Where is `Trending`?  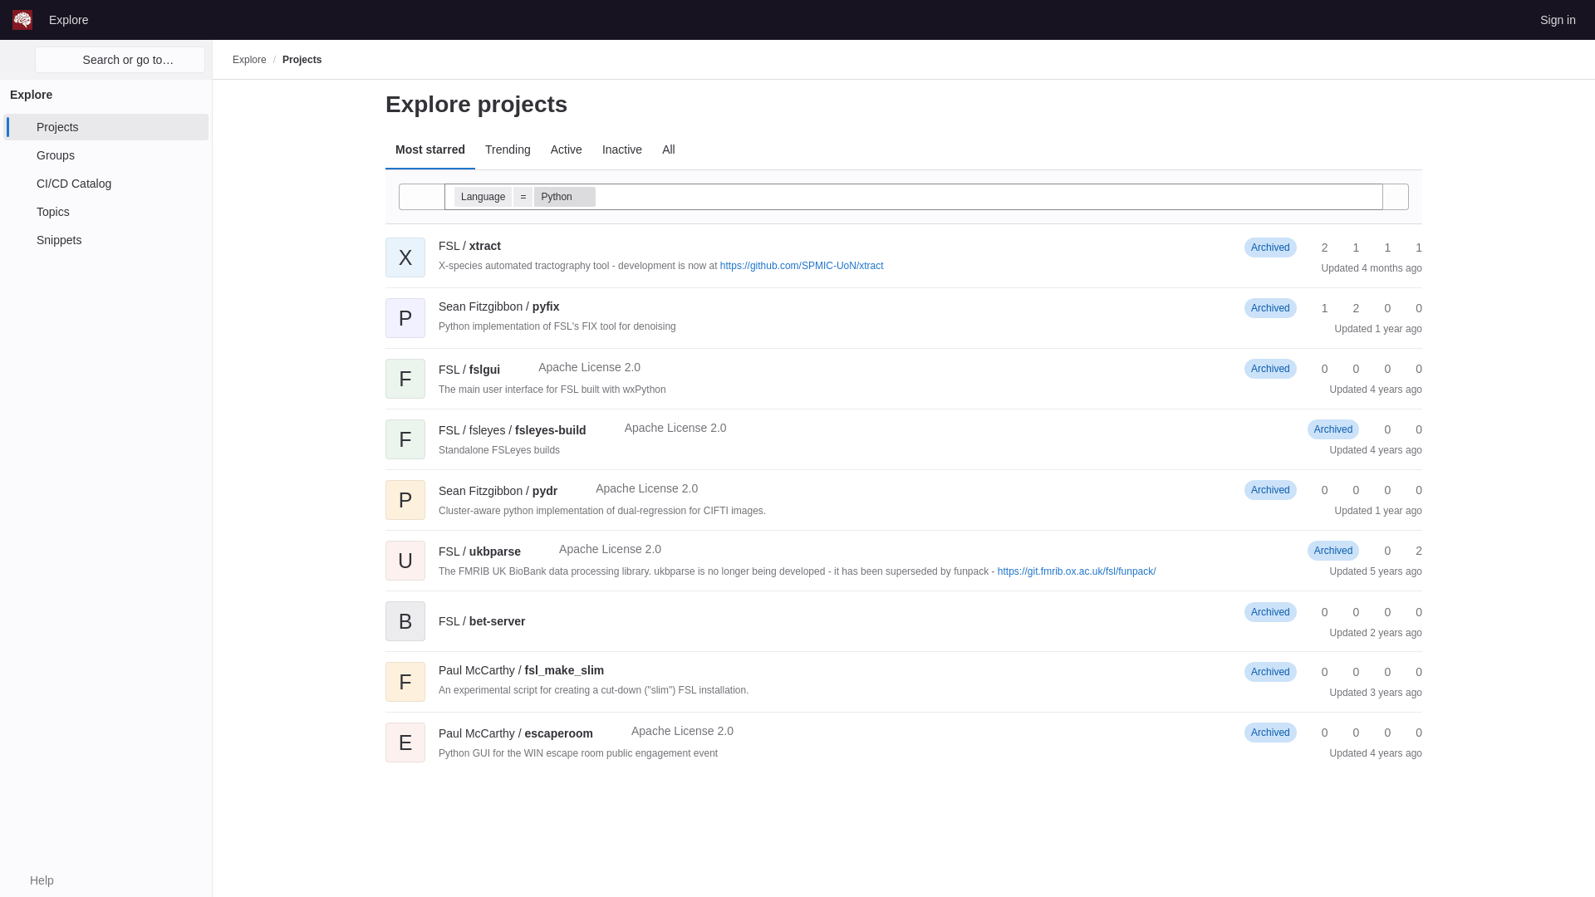
Trending is located at coordinates (508, 149).